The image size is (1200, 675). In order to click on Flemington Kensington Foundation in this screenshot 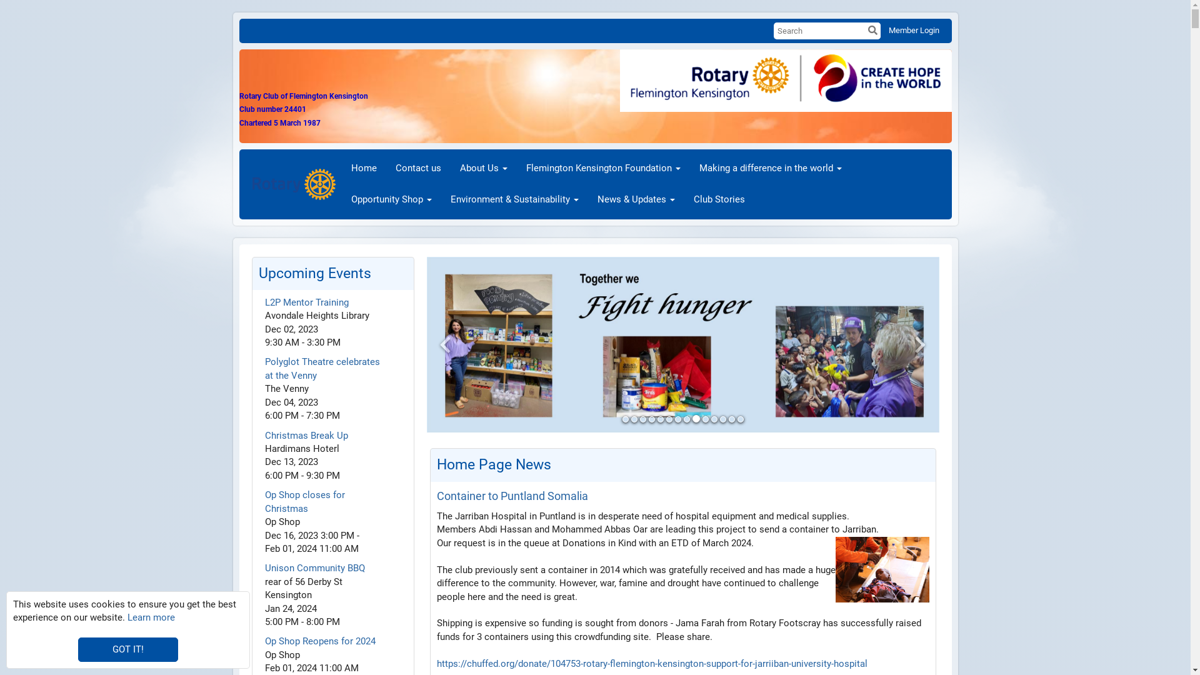, I will do `click(604, 169)`.